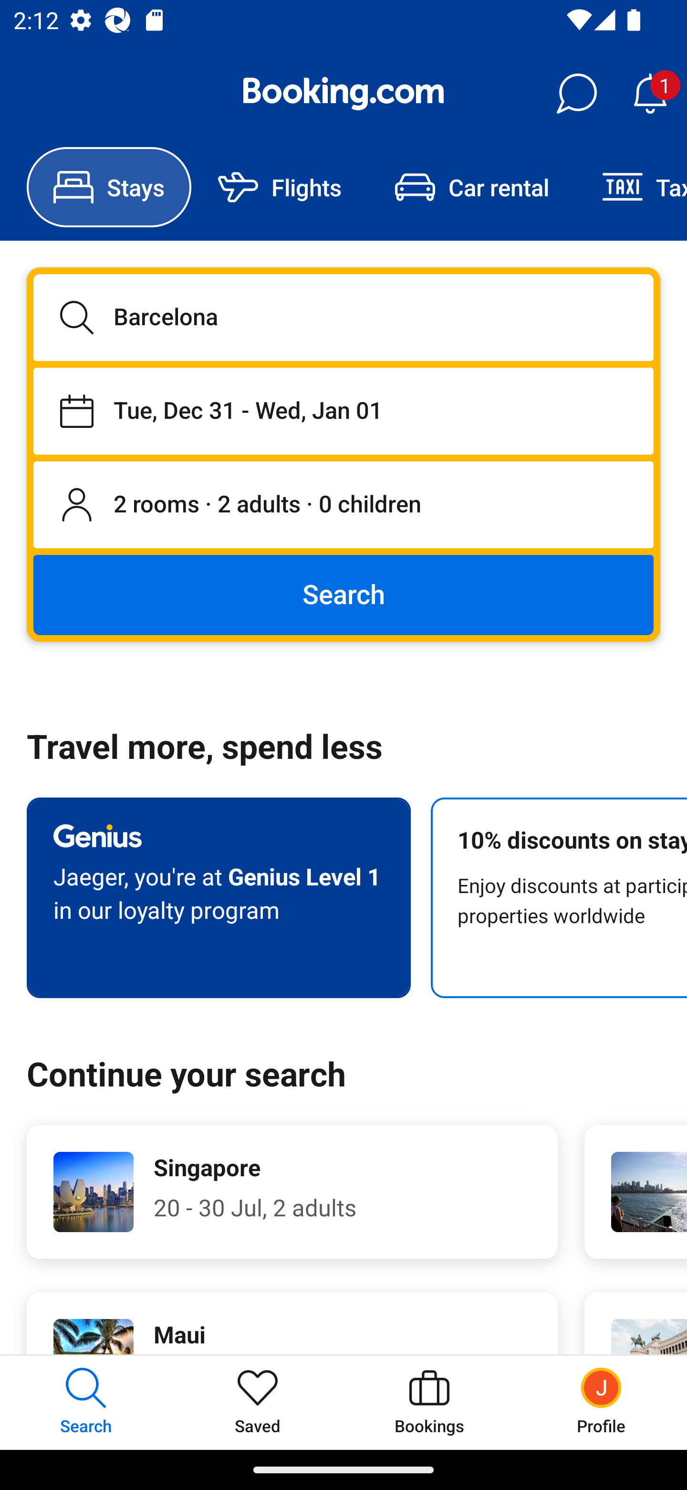 The image size is (687, 1490). Describe the element at coordinates (429, 1402) in the screenshot. I see `Bookings` at that location.